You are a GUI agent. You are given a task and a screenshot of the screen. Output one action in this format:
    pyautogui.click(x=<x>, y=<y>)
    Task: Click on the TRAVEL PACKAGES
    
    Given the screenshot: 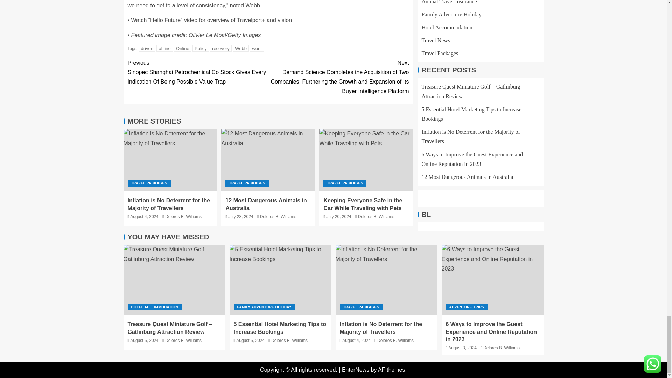 What is the action you would take?
    pyautogui.click(x=246, y=183)
    